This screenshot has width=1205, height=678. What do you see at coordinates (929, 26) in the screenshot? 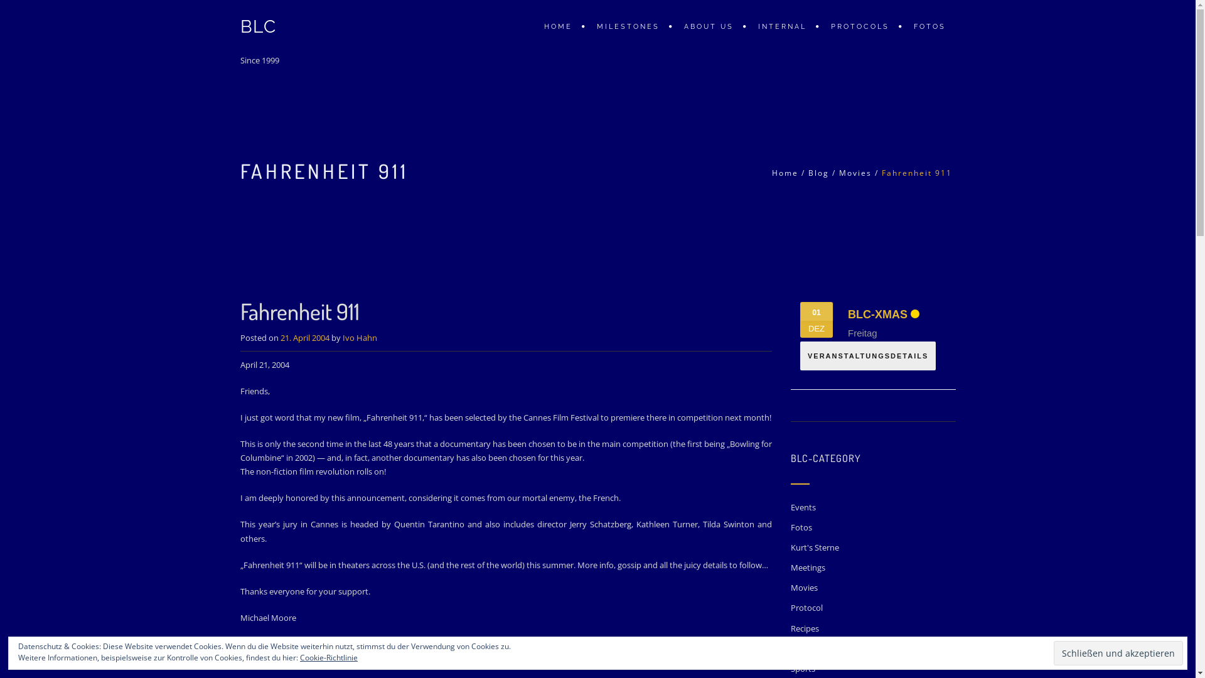
I see `FOTOS` at bounding box center [929, 26].